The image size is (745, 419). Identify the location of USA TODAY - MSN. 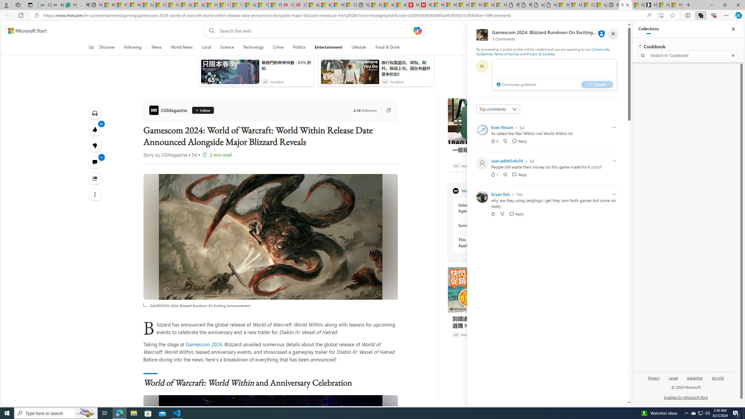
(211, 5).